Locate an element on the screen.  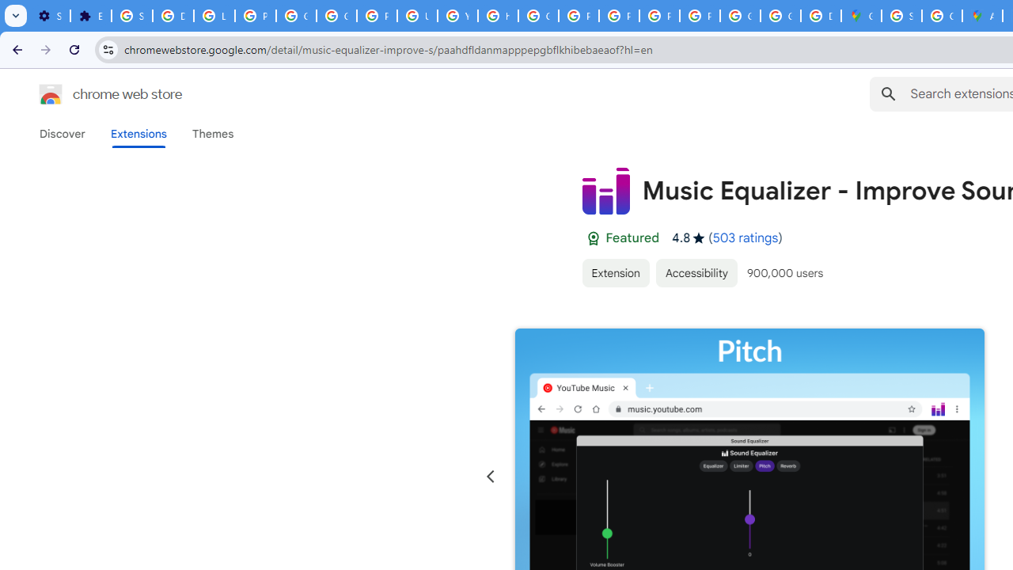
YouTube is located at coordinates (457, 16).